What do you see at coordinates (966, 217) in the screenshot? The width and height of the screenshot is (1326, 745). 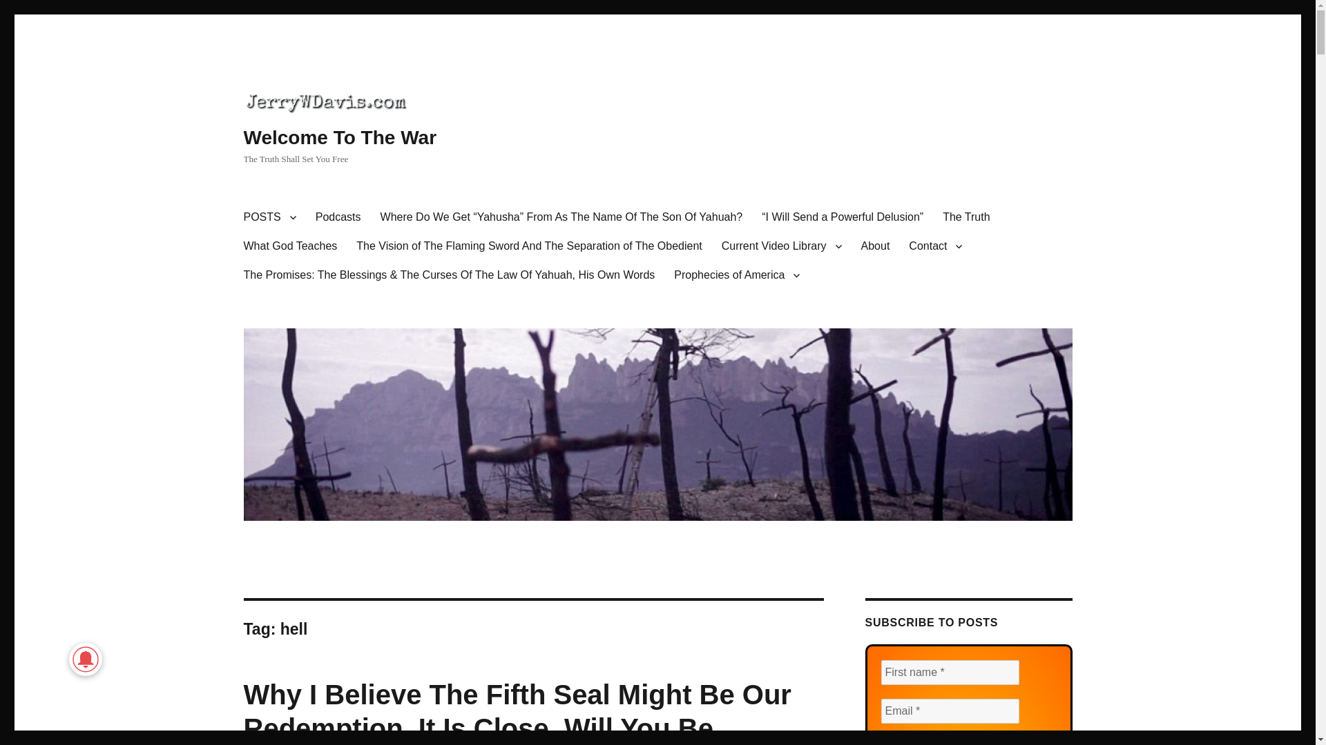 I see `The Truth` at bounding box center [966, 217].